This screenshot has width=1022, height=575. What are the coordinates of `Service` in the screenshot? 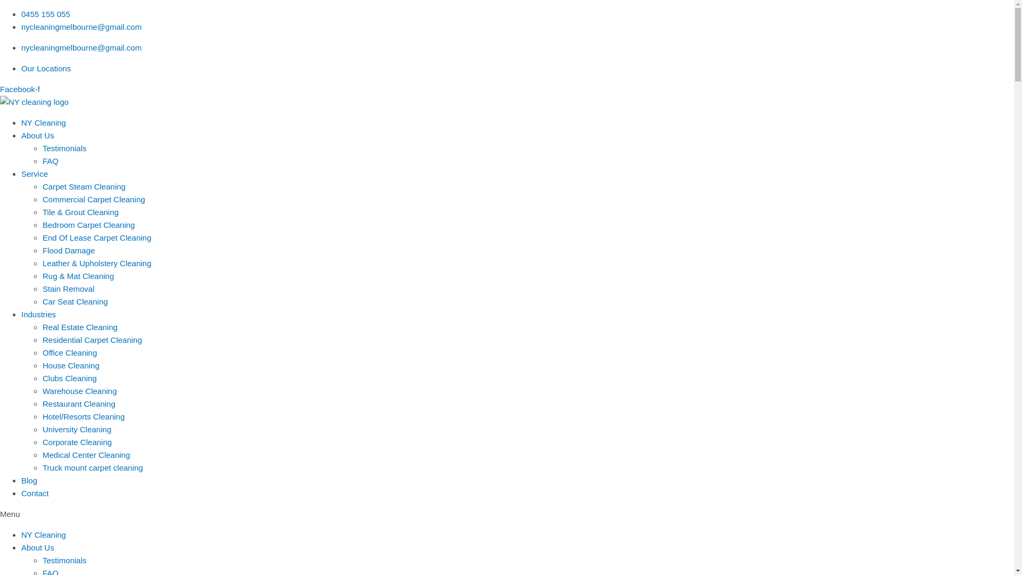 It's located at (35, 174).